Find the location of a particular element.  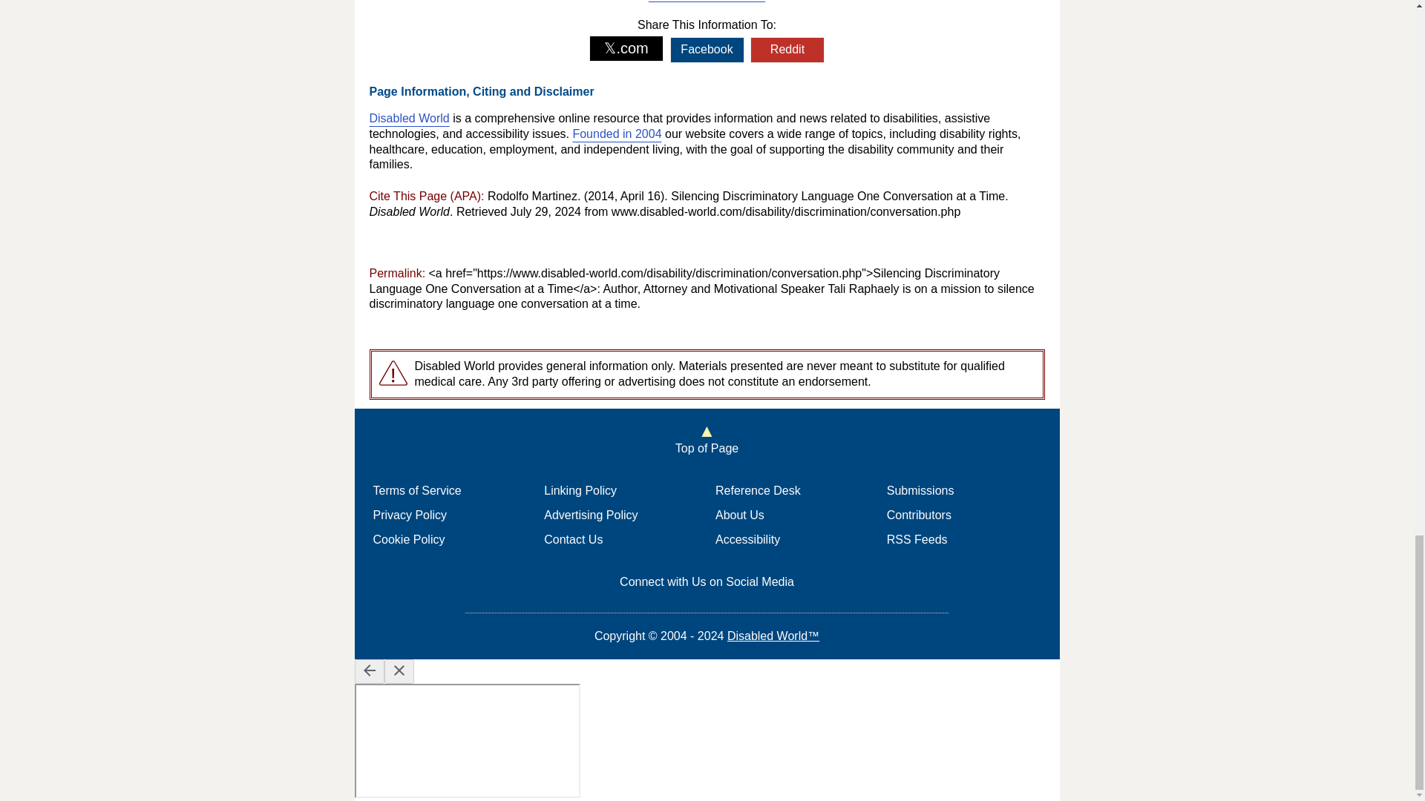

Contact Us is located at coordinates (573, 539).